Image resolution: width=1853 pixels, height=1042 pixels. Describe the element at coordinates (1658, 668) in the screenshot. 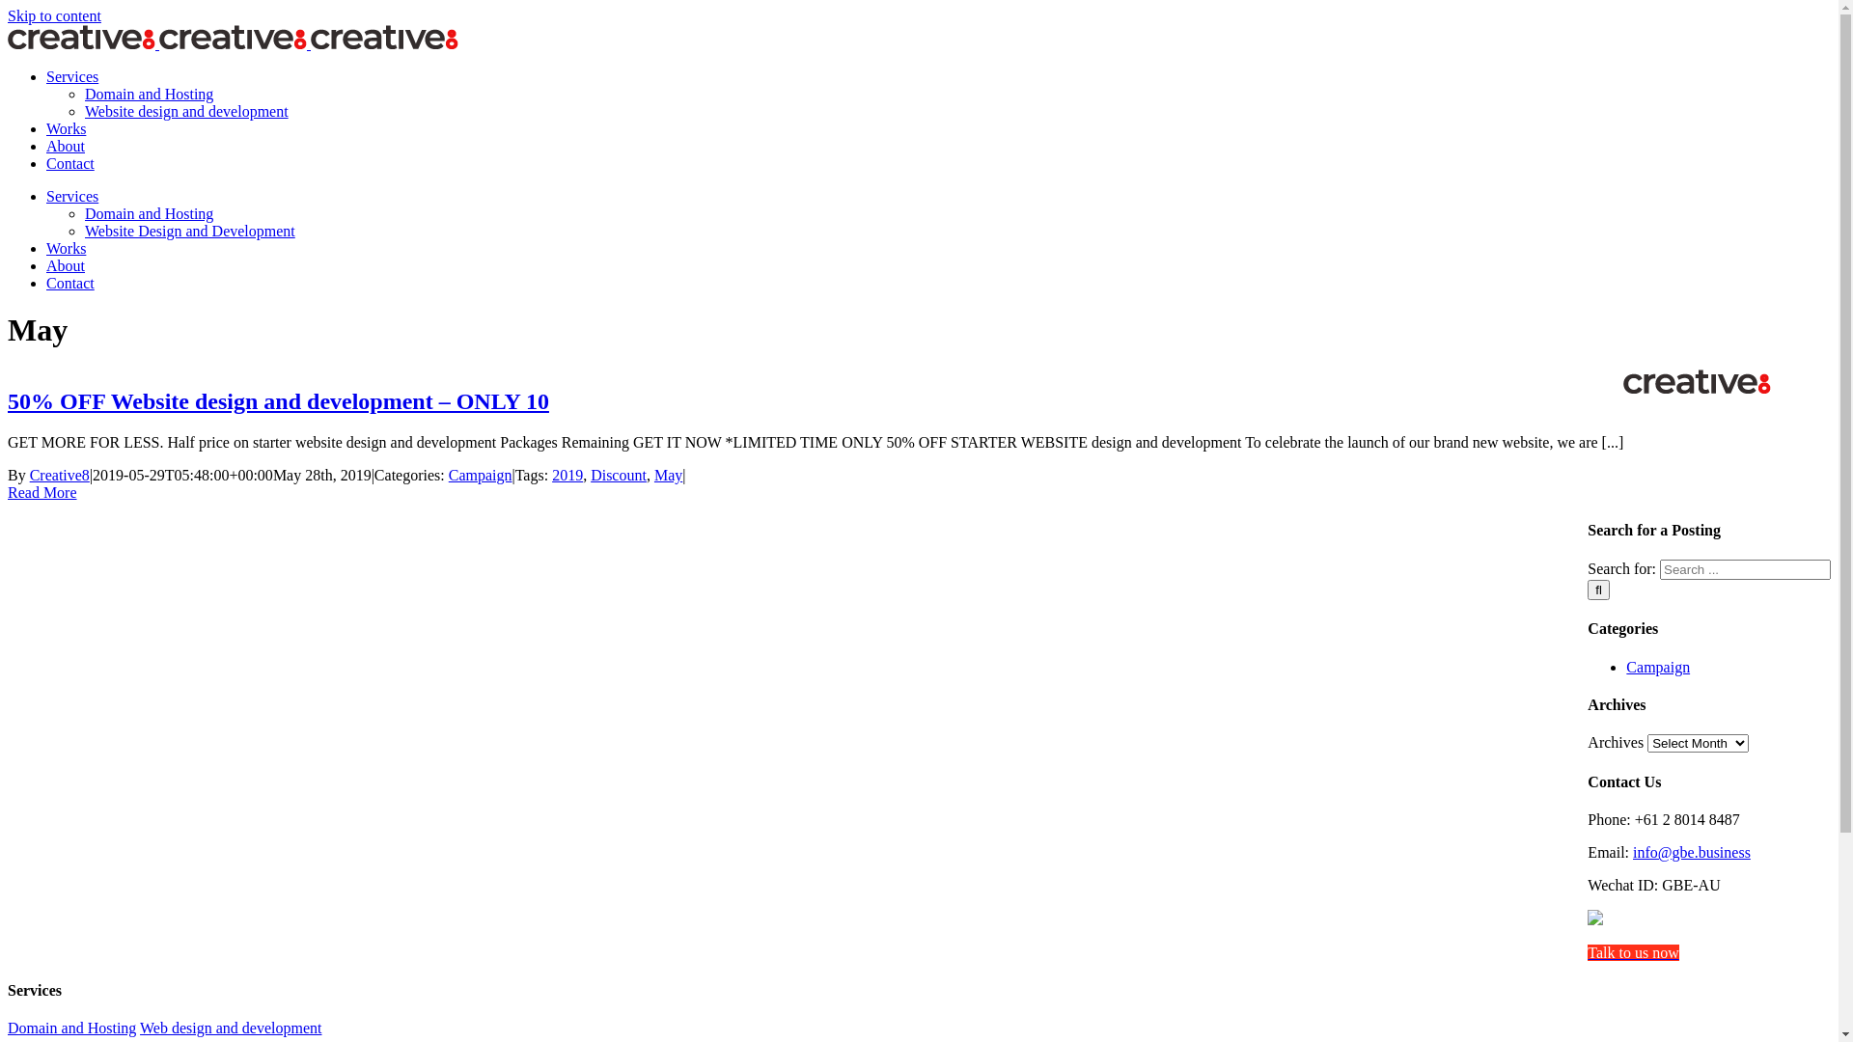

I see `Campaign` at that location.